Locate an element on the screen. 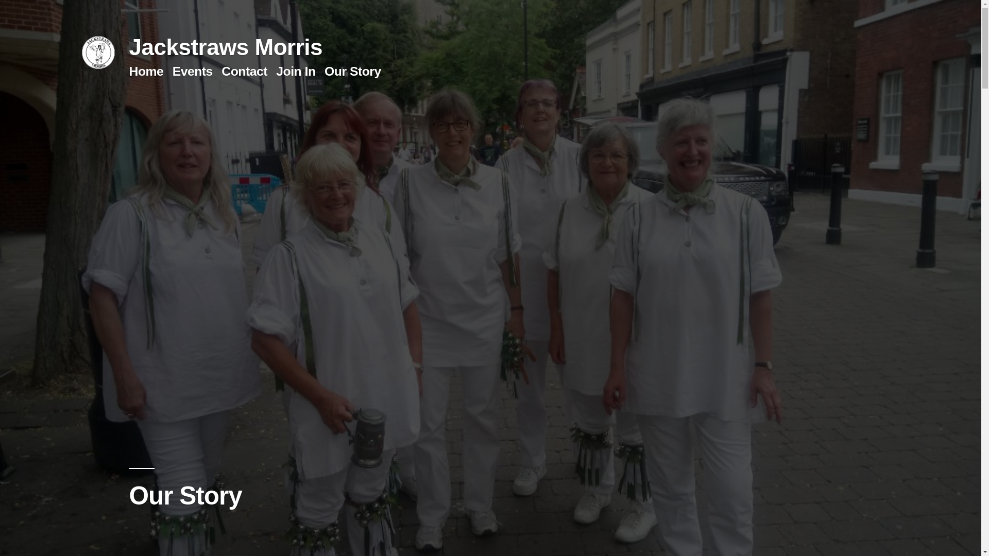 This screenshot has width=989, height=556. Events is located at coordinates (192, 71).